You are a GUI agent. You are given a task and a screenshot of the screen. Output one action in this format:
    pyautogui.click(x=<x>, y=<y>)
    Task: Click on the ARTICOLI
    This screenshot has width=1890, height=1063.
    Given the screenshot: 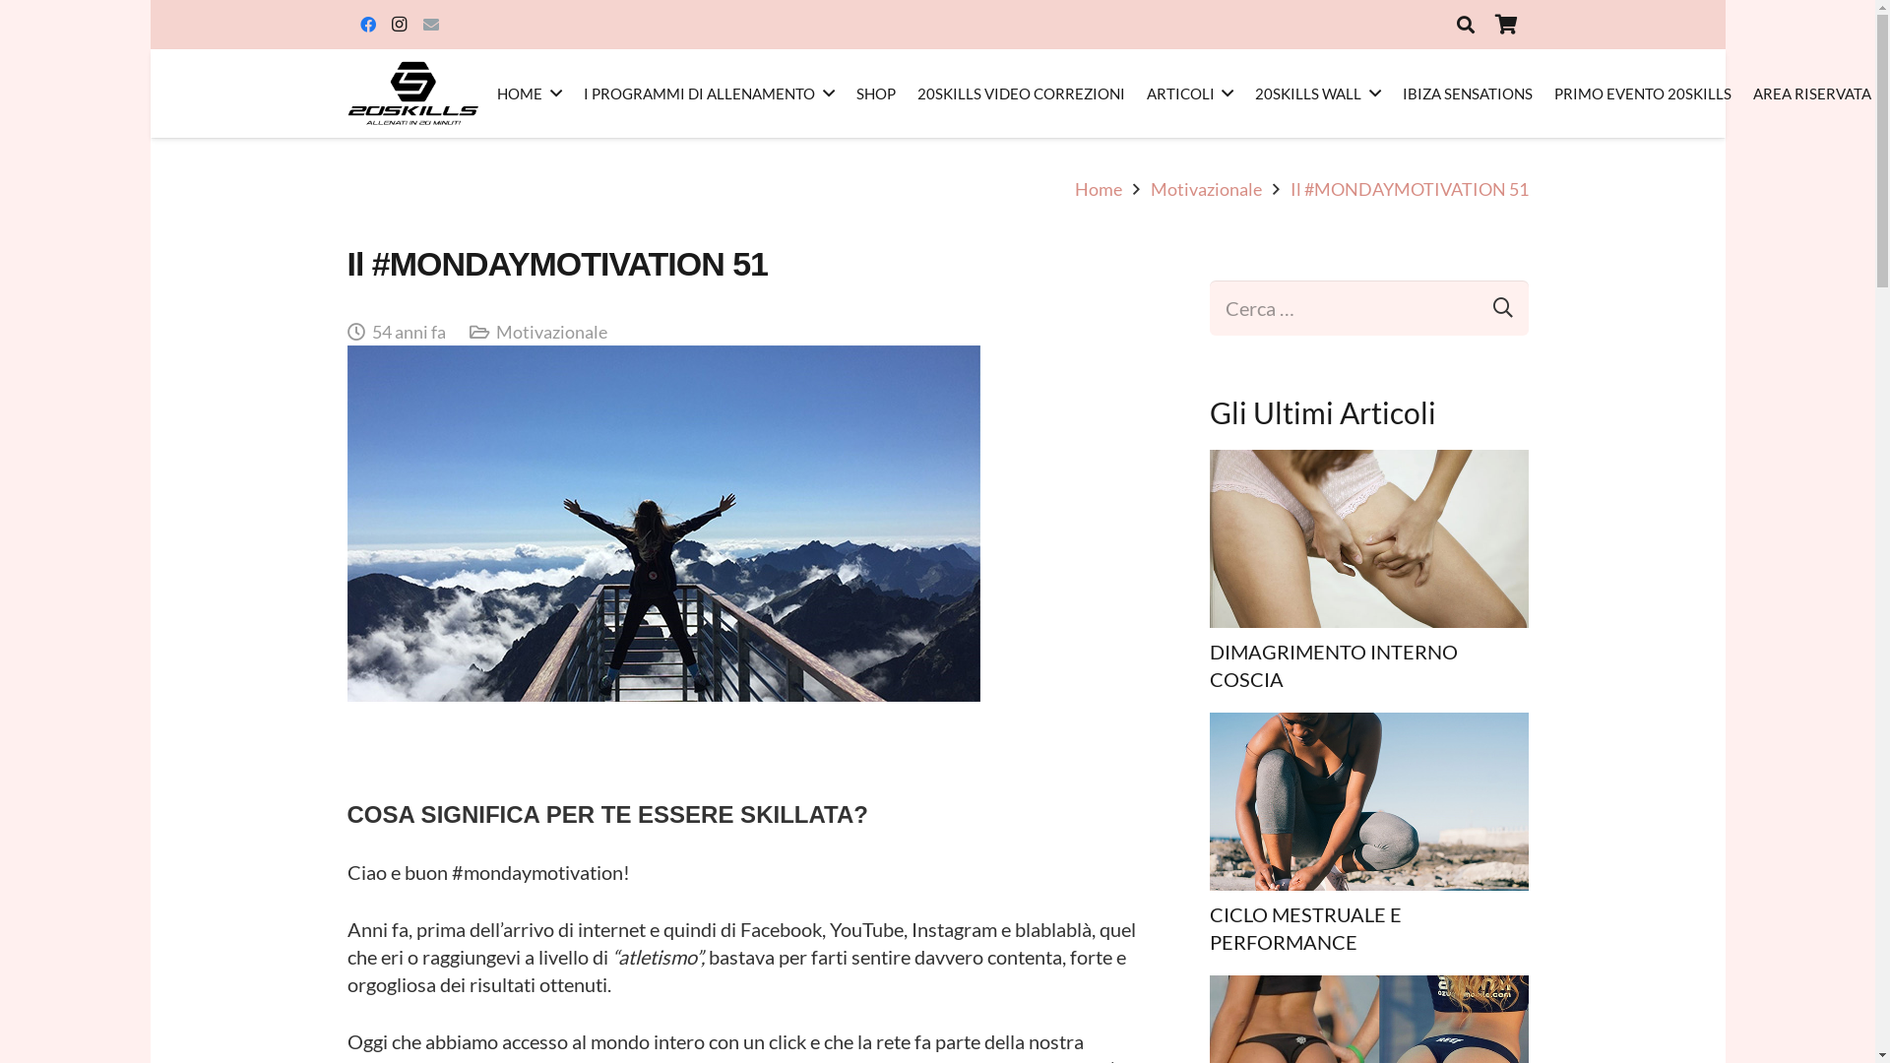 What is the action you would take?
    pyautogui.click(x=1191, y=94)
    